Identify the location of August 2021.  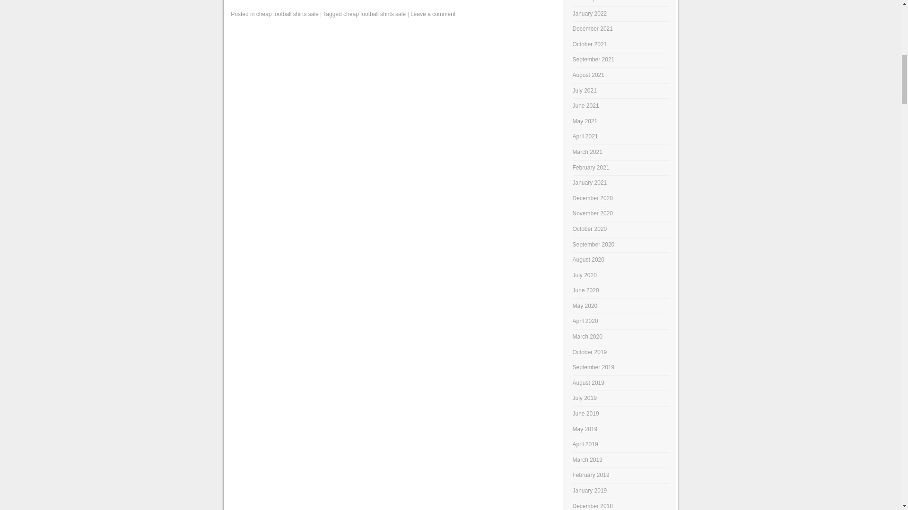
(588, 75).